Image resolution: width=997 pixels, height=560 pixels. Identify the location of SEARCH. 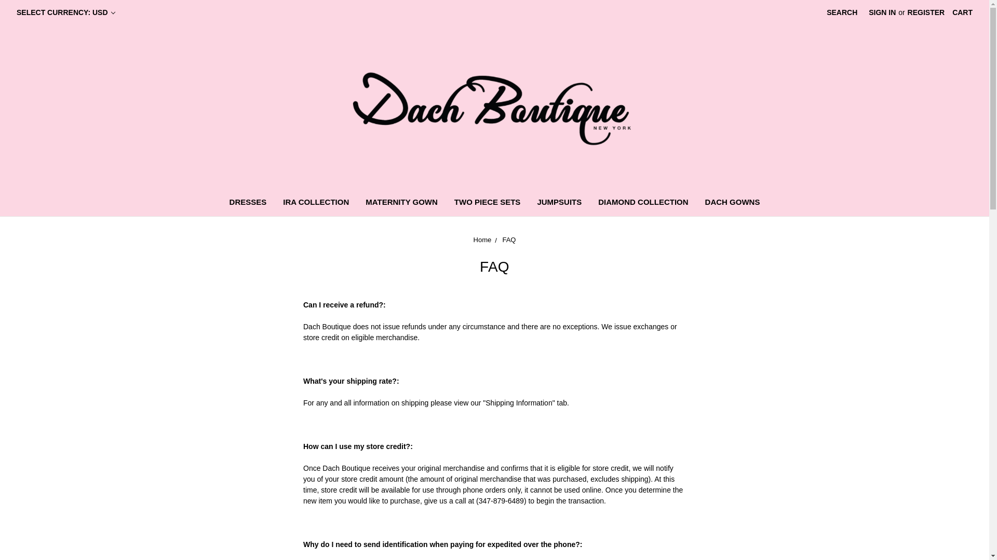
(842, 12).